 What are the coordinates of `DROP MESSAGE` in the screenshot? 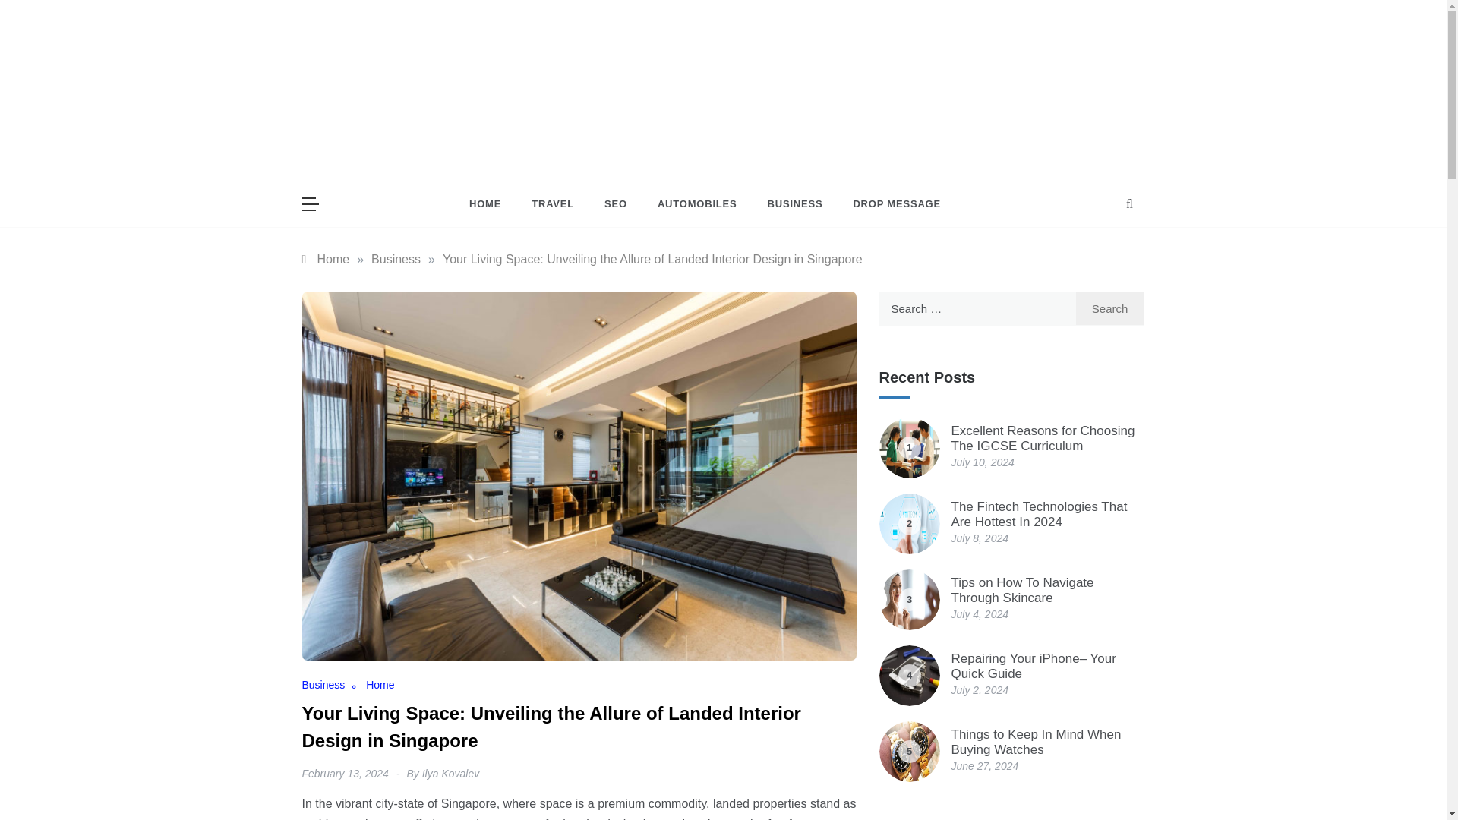 It's located at (888, 203).